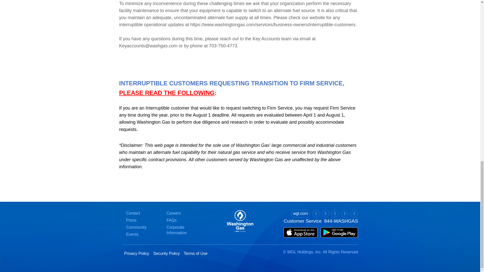 The image size is (484, 272). What do you see at coordinates (316, 213) in the screenshot?
I see `twitter` at bounding box center [316, 213].